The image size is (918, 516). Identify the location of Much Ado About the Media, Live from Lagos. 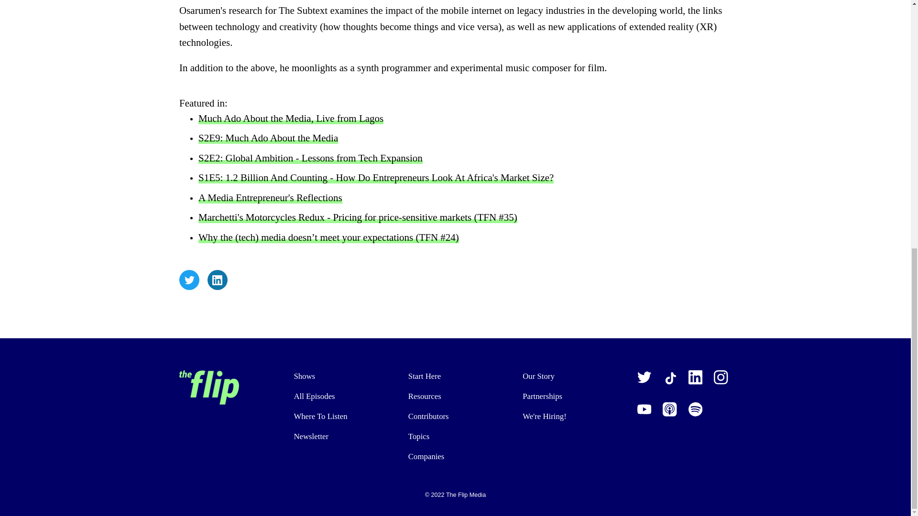
(291, 118).